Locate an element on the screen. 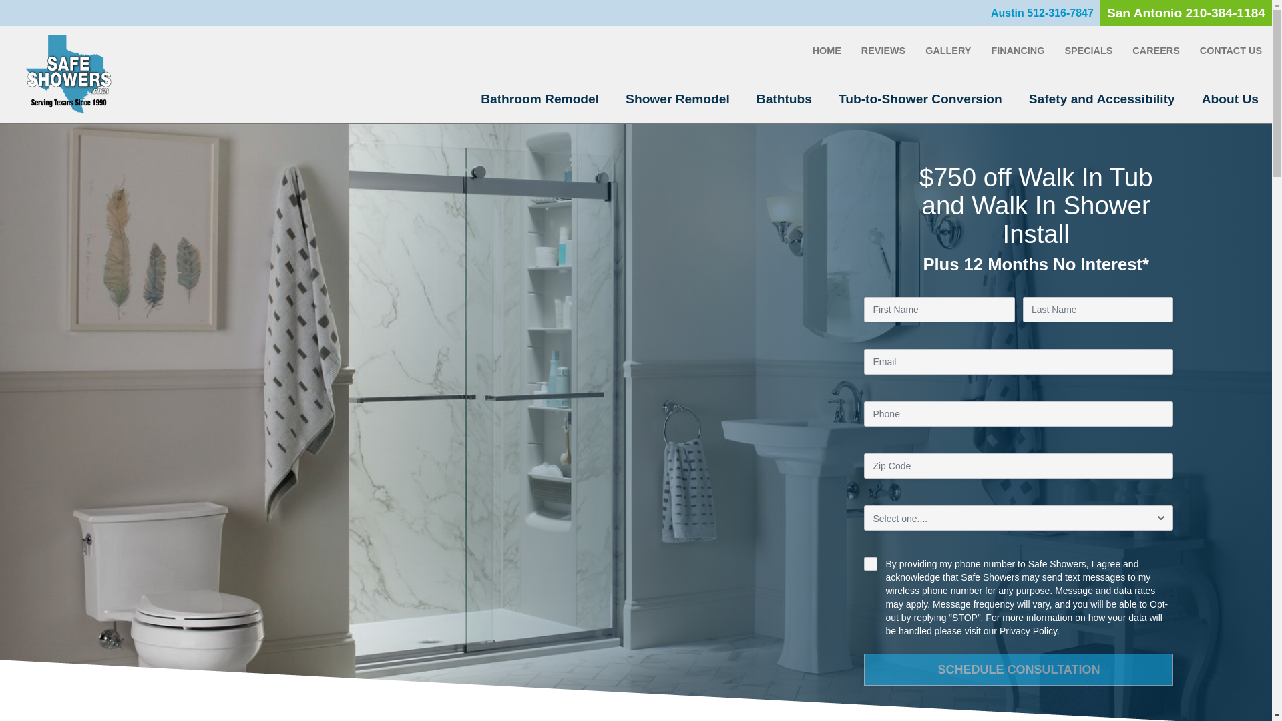  Shower Remodel is located at coordinates (678, 99).